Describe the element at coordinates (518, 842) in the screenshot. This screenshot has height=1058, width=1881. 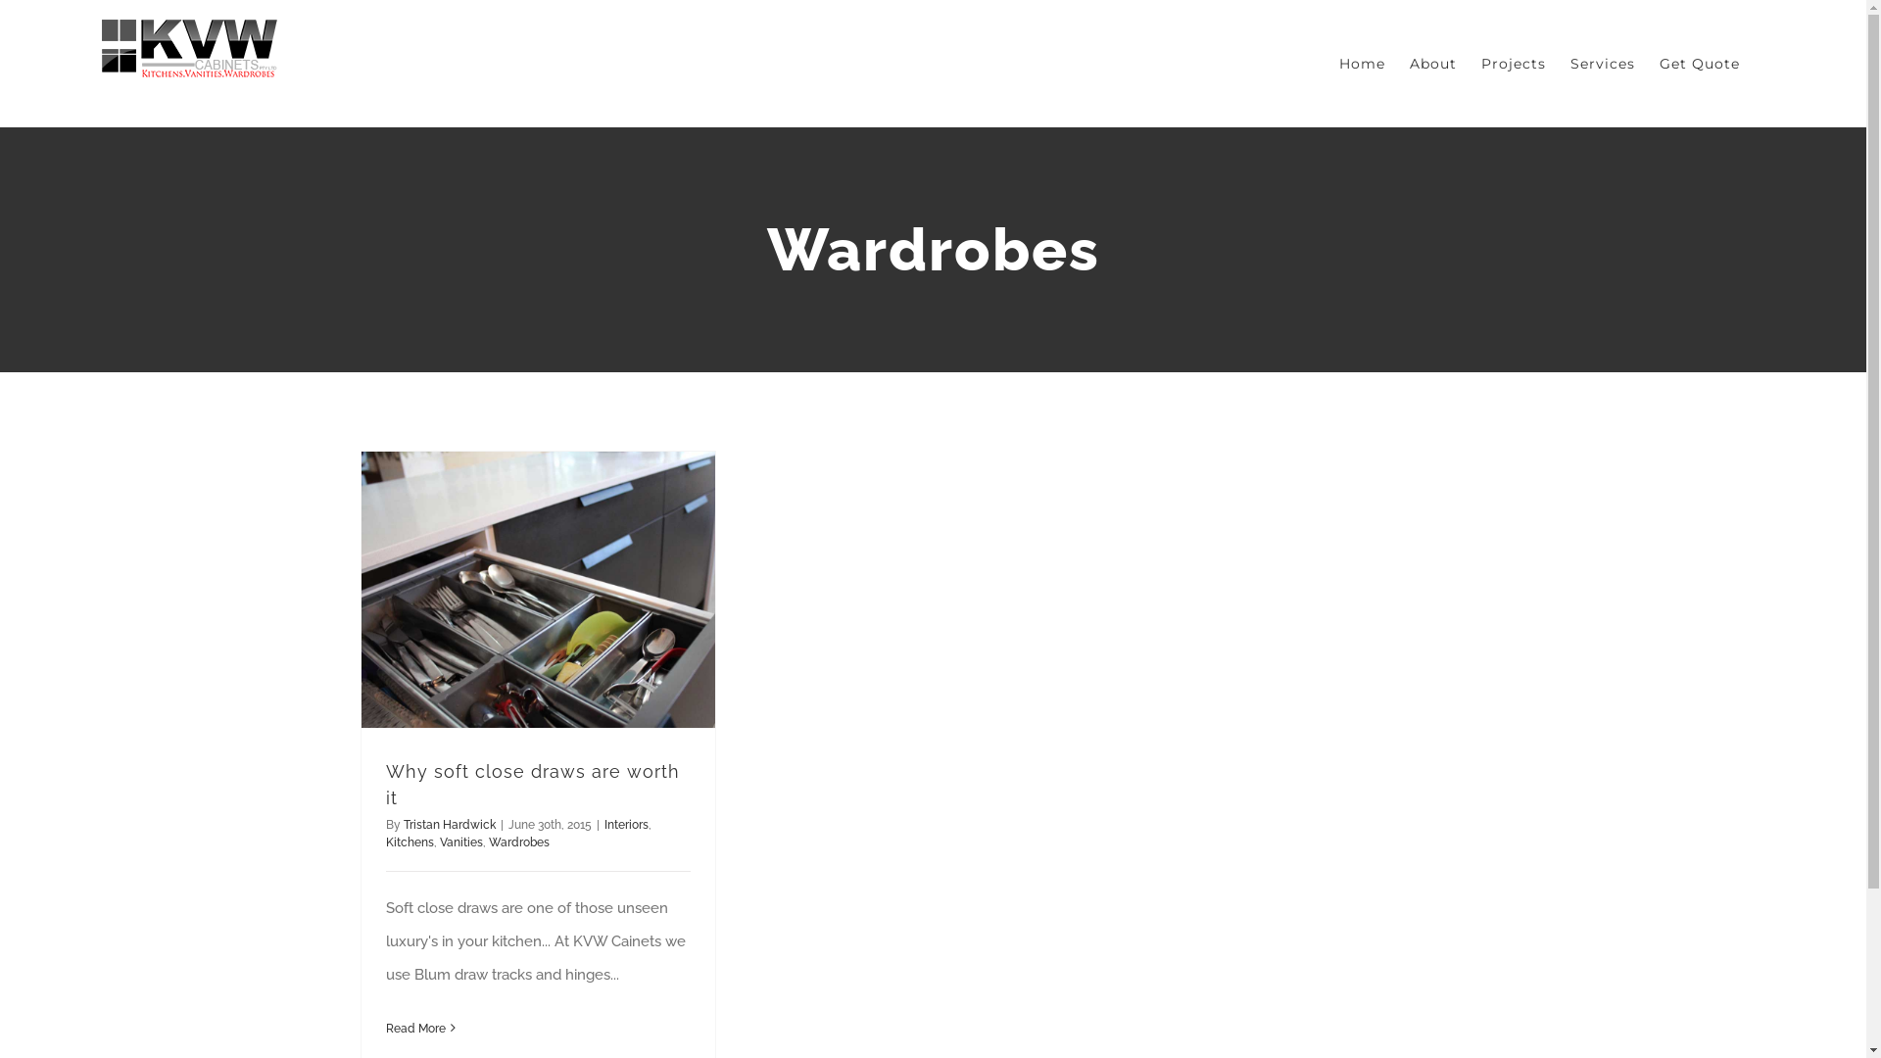
I see `Wardrobes` at that location.